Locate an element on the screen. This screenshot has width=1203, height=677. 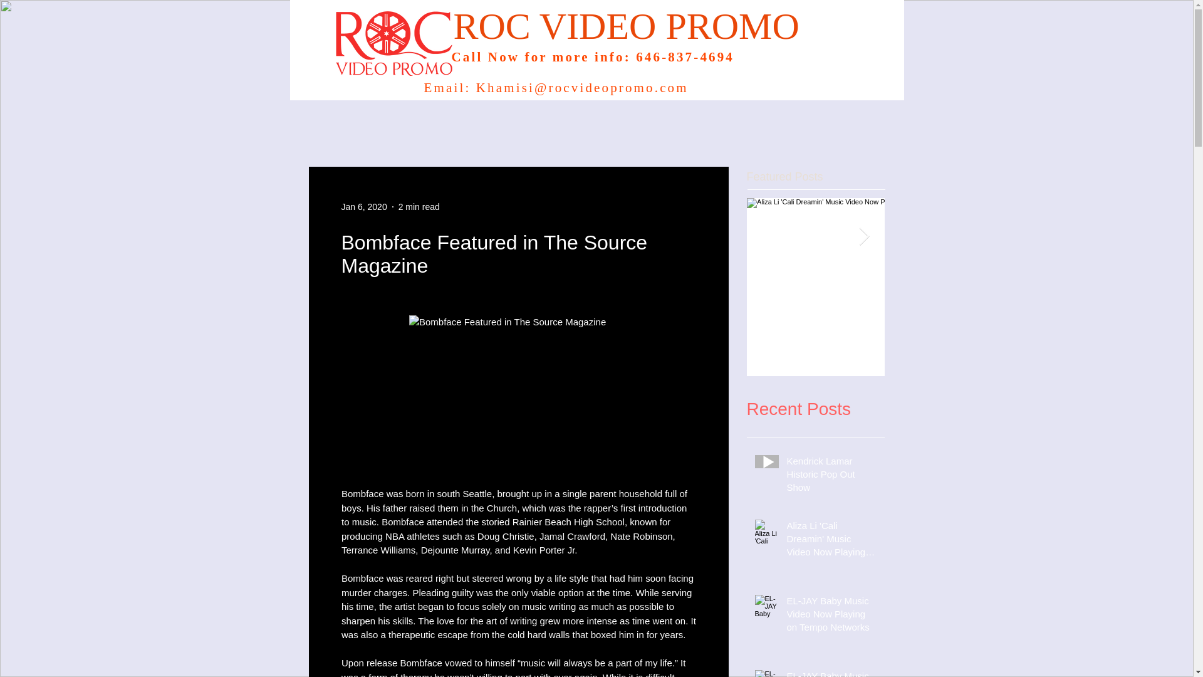
2 min read is located at coordinates (419, 207).